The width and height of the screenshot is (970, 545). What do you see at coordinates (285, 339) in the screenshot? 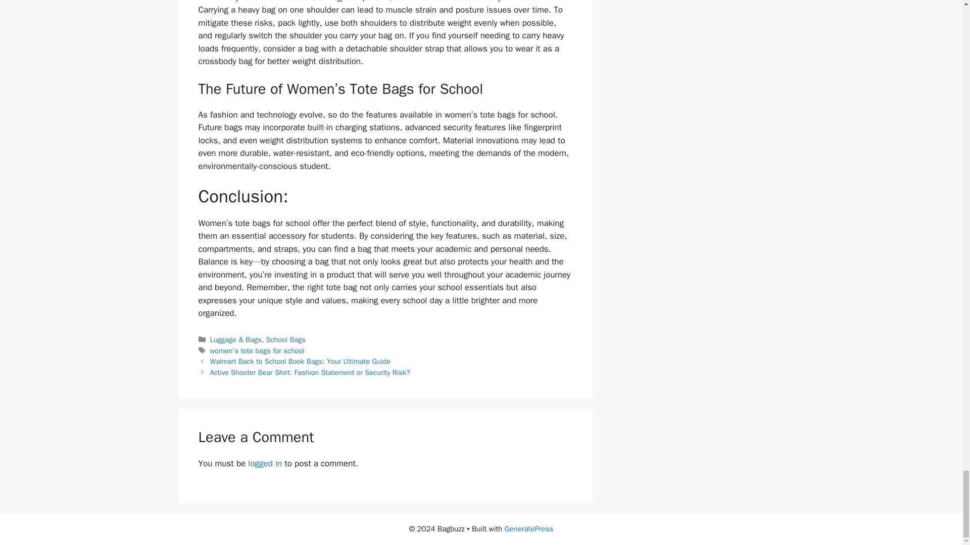
I see `School Bags` at bounding box center [285, 339].